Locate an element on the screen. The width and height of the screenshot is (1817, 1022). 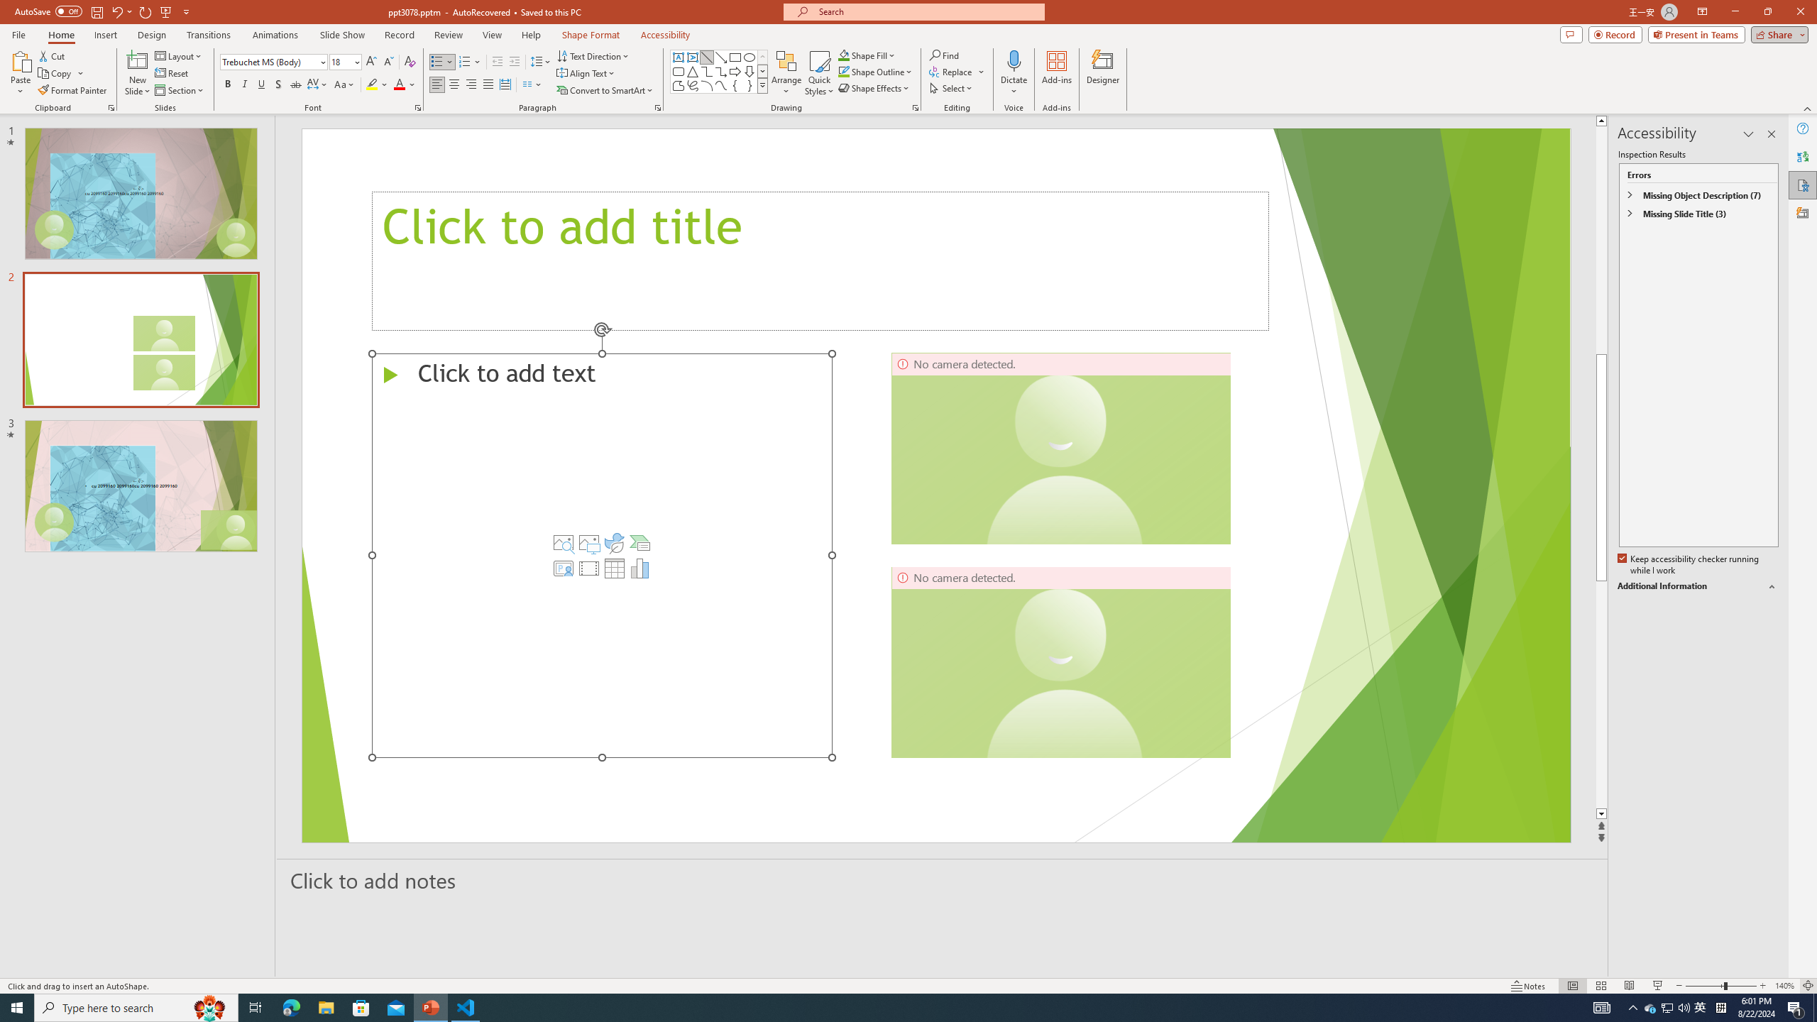
Isosceles Triangle is located at coordinates (692, 71).